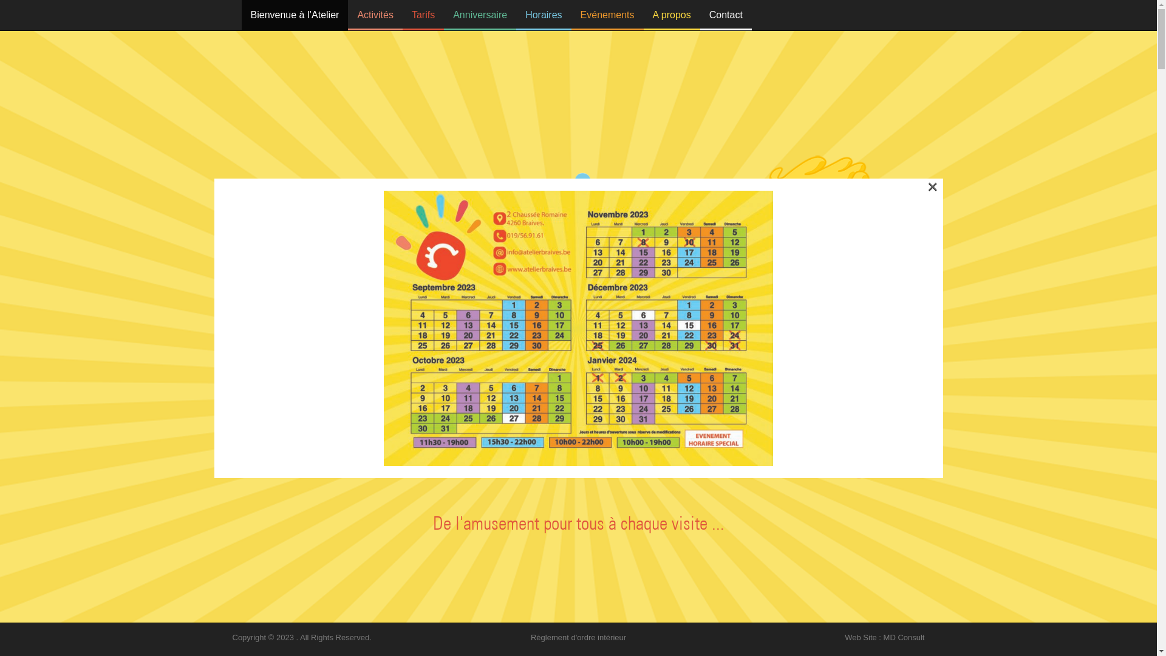 The width and height of the screenshot is (1166, 656). What do you see at coordinates (423, 15) in the screenshot?
I see `Tarifs` at bounding box center [423, 15].